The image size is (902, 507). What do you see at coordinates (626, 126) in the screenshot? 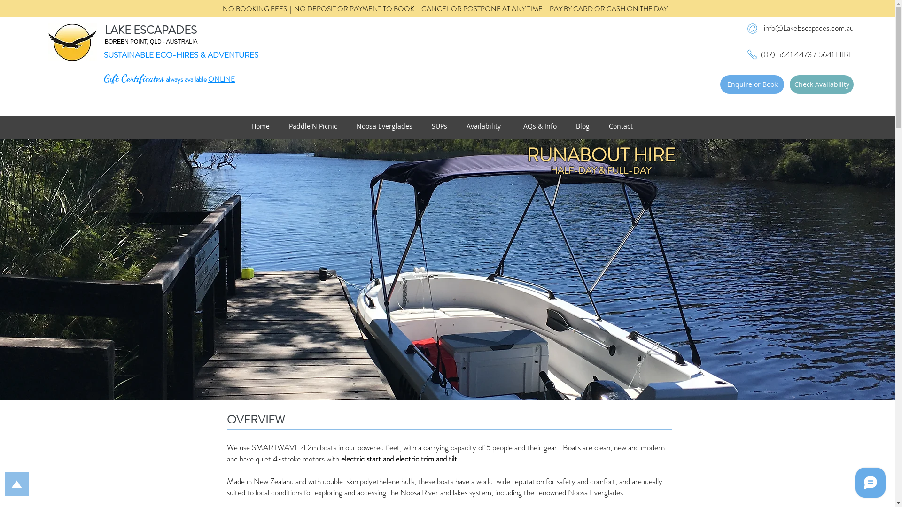
I see `Contact` at bounding box center [626, 126].